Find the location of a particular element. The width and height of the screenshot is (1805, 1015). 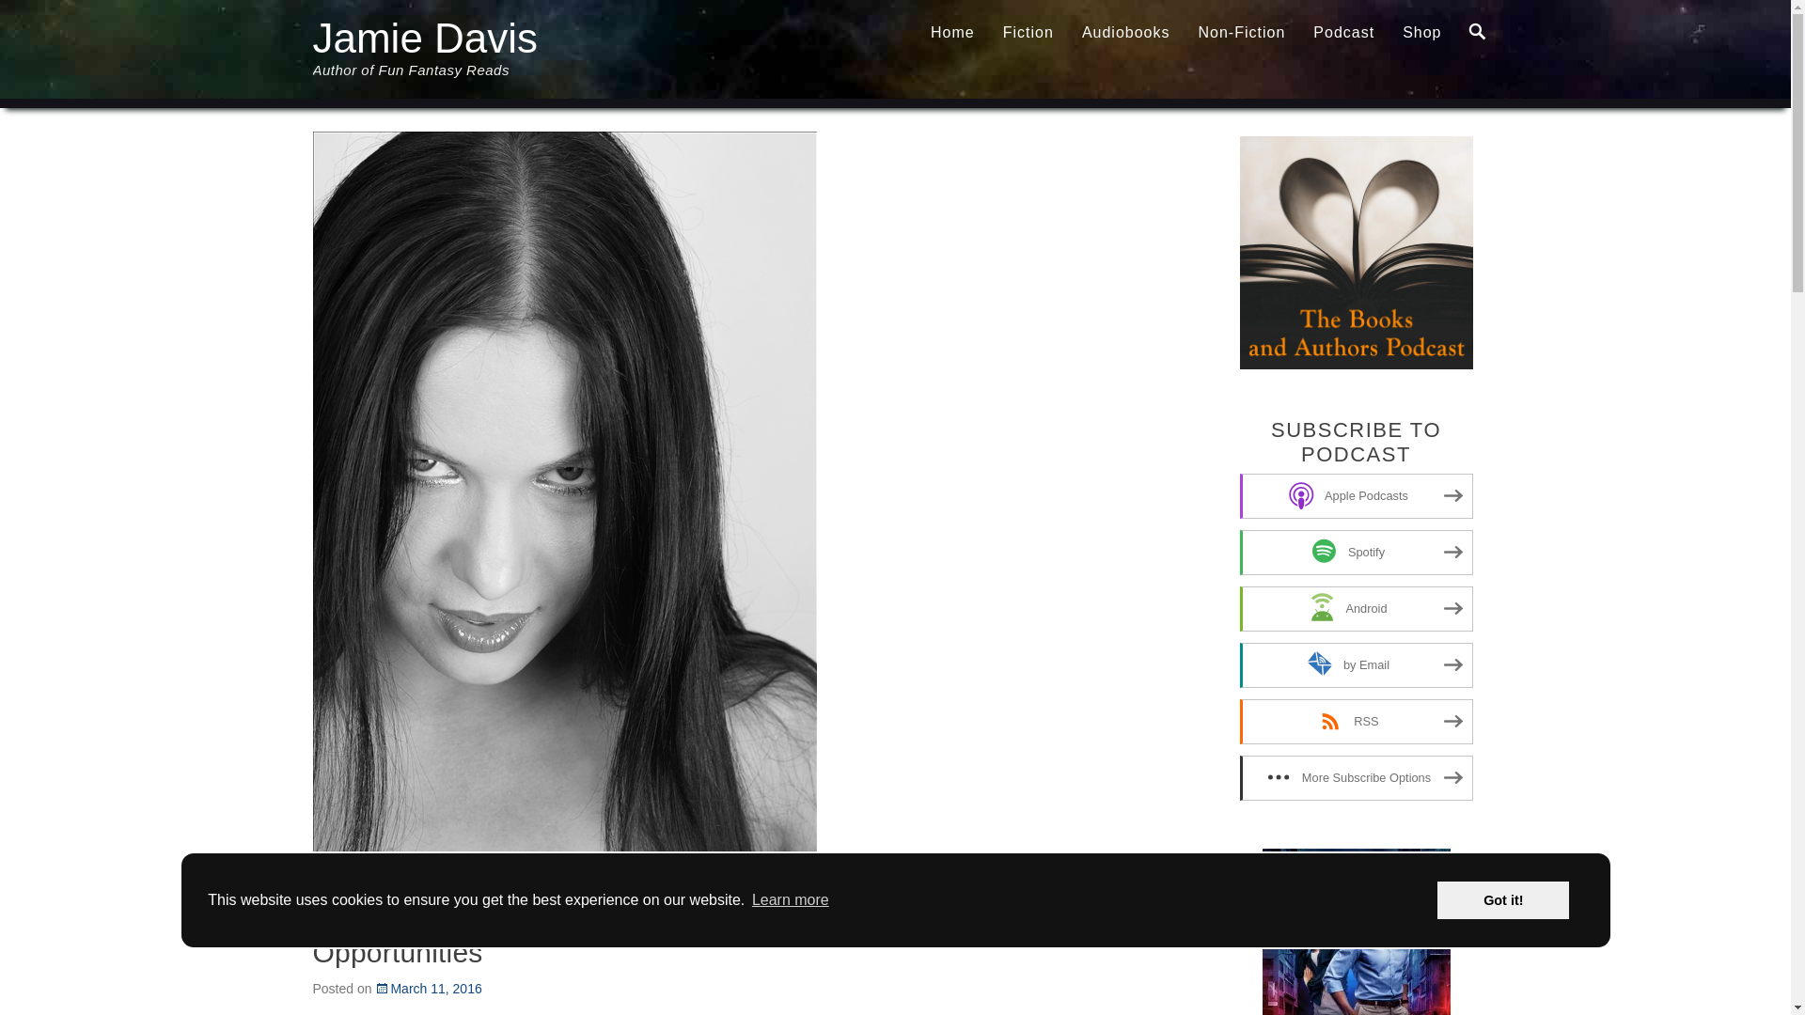

Got it! is located at coordinates (1502, 900).